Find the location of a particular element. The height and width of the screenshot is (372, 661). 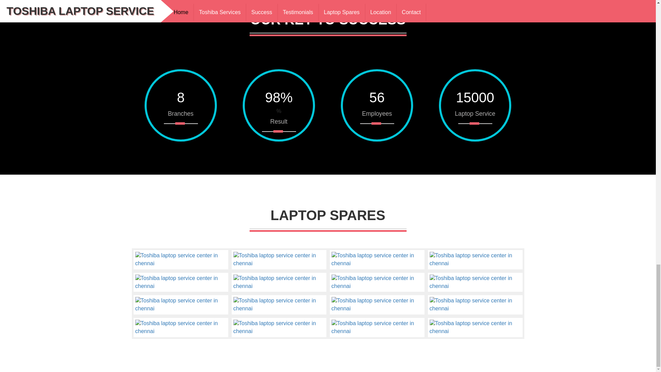

Authorized Toshiba laptop service center in chennai is located at coordinates (279, 282).